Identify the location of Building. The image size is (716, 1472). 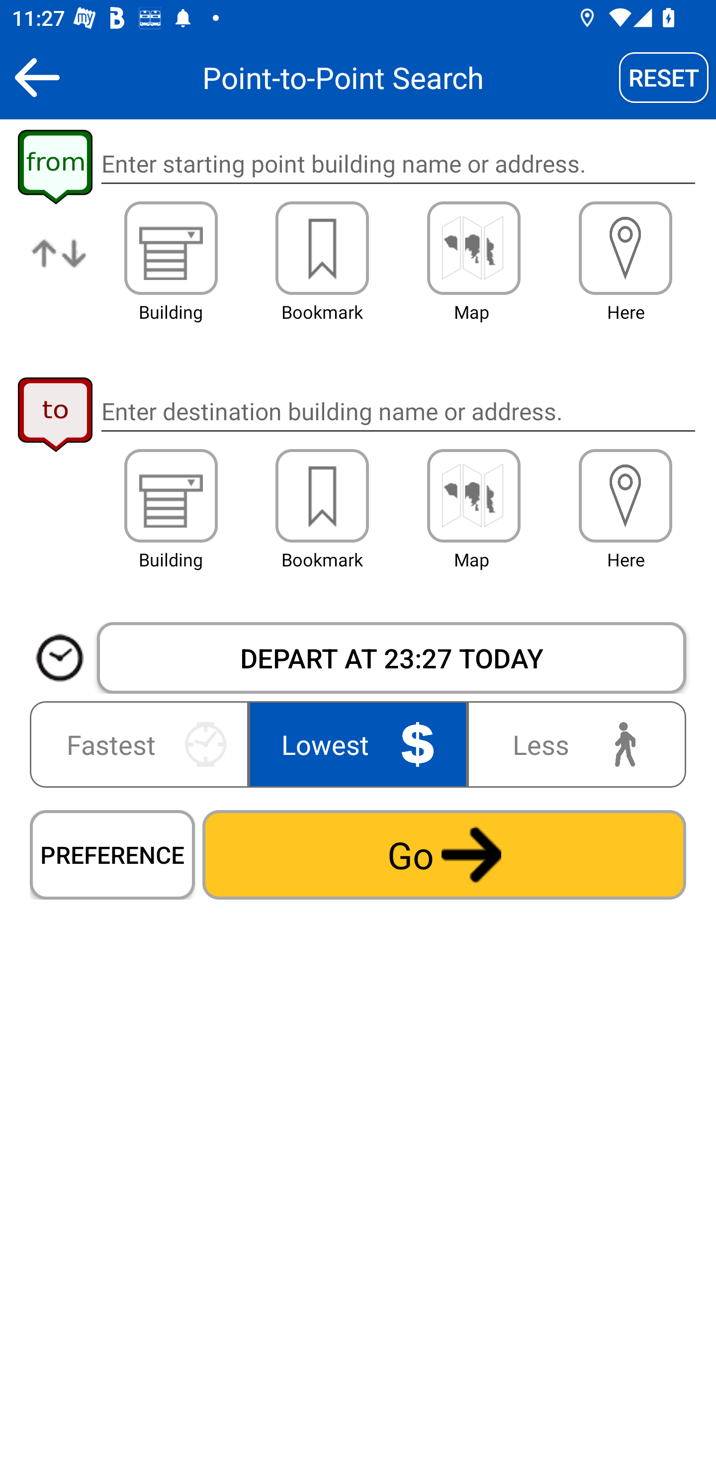
(171, 496).